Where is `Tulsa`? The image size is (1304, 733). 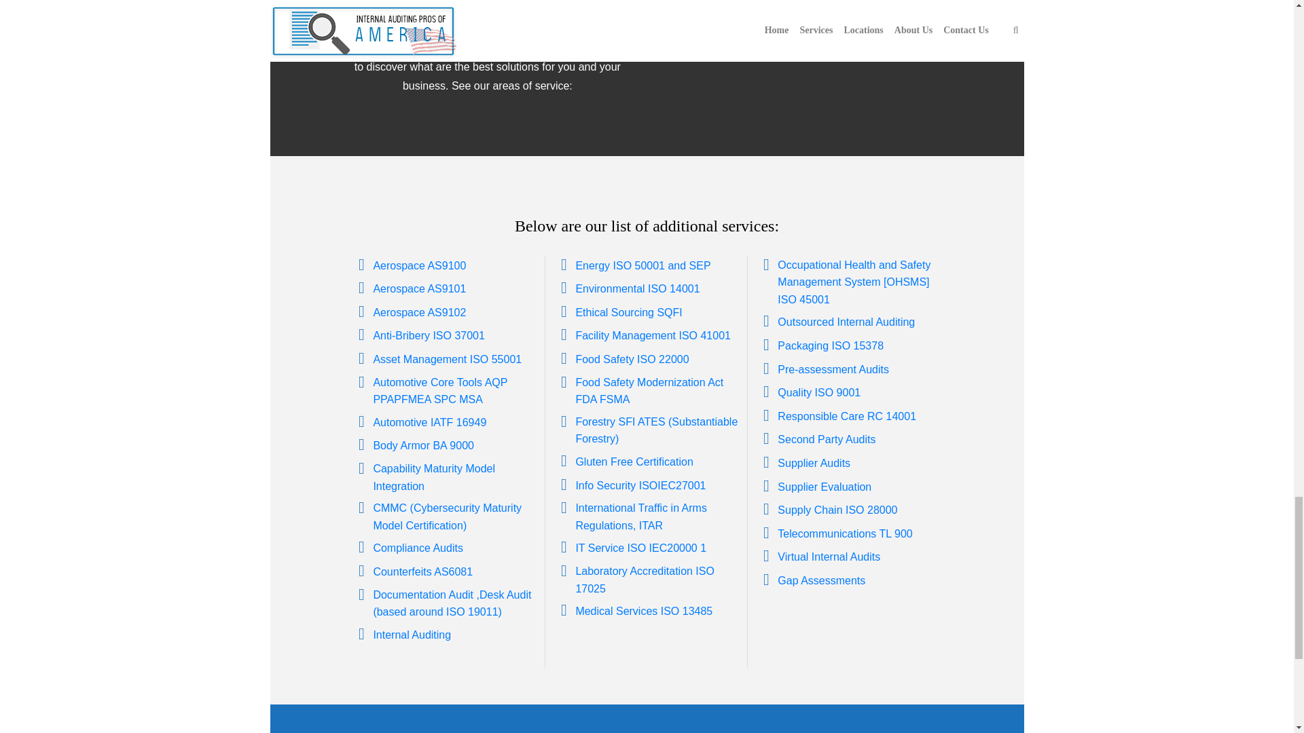
Tulsa is located at coordinates (831, 8).